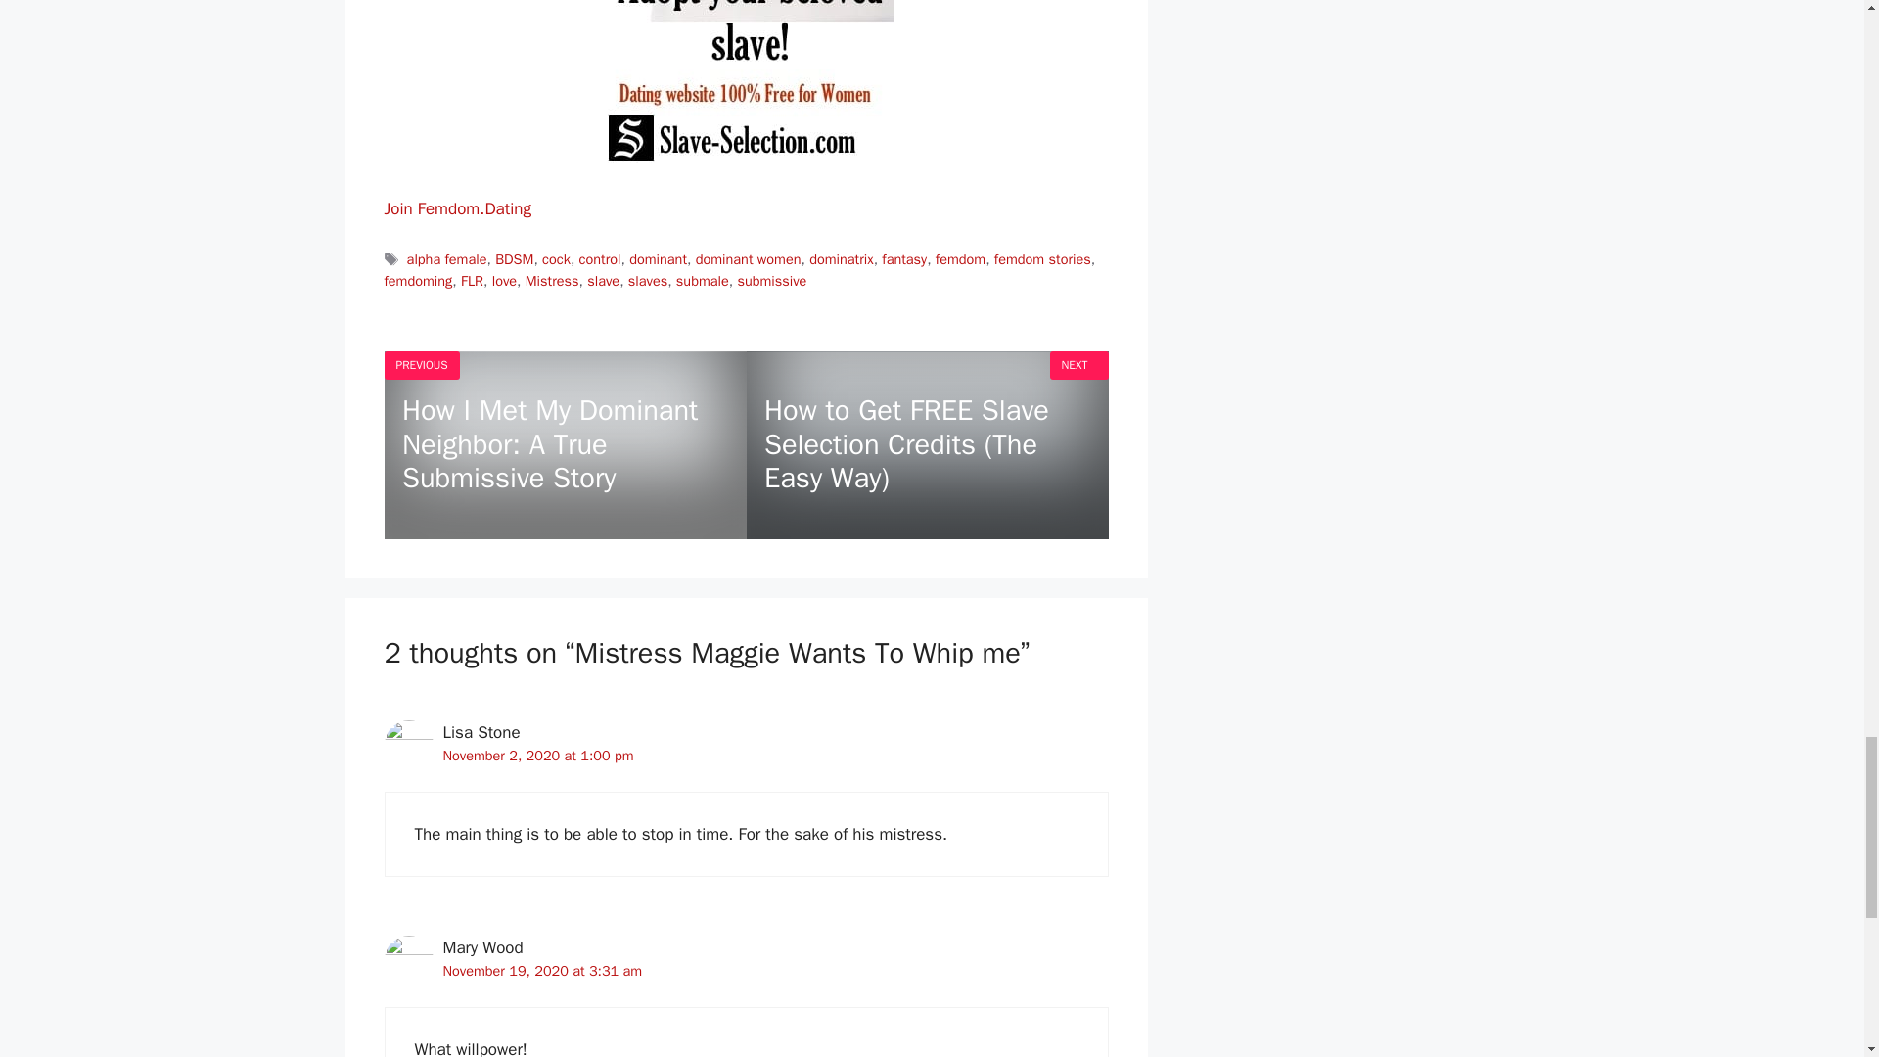 Image resolution: width=1879 pixels, height=1057 pixels. What do you see at coordinates (903, 258) in the screenshot?
I see `fantasy` at bounding box center [903, 258].